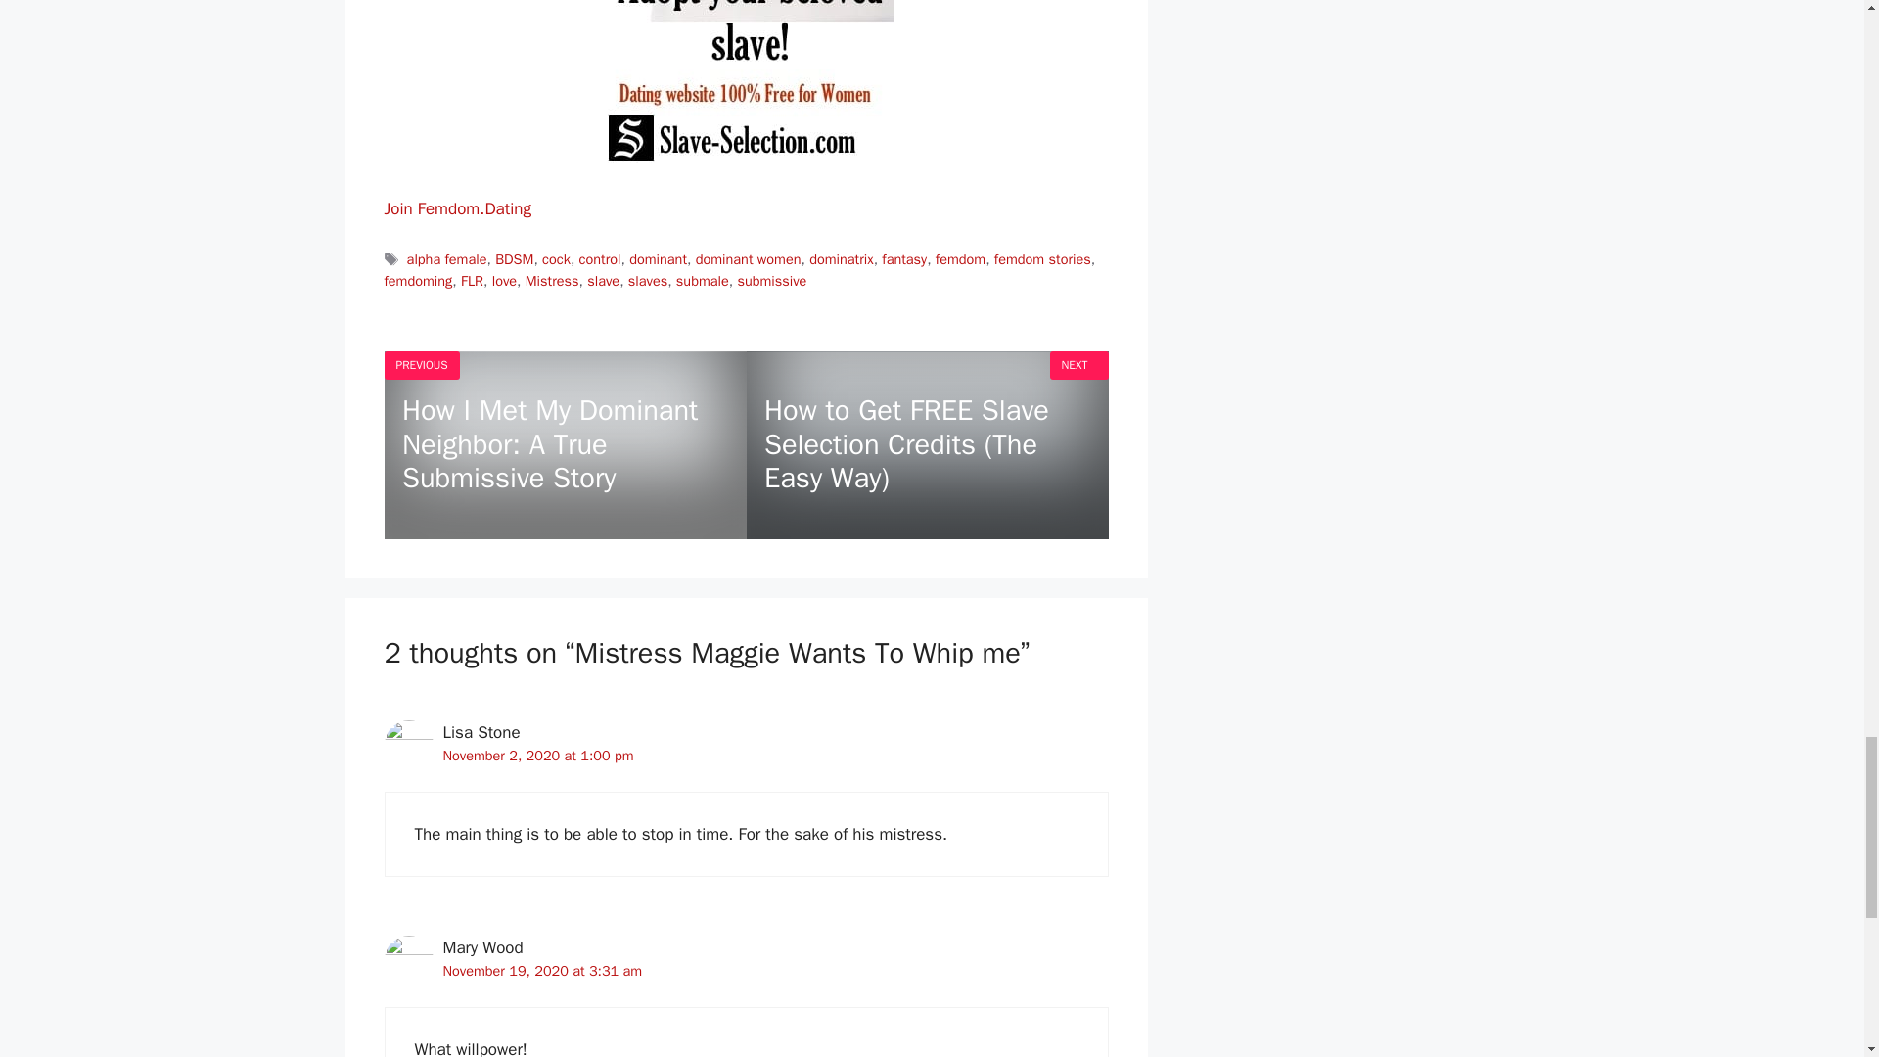 Image resolution: width=1879 pixels, height=1057 pixels. What do you see at coordinates (903, 258) in the screenshot?
I see `fantasy` at bounding box center [903, 258].